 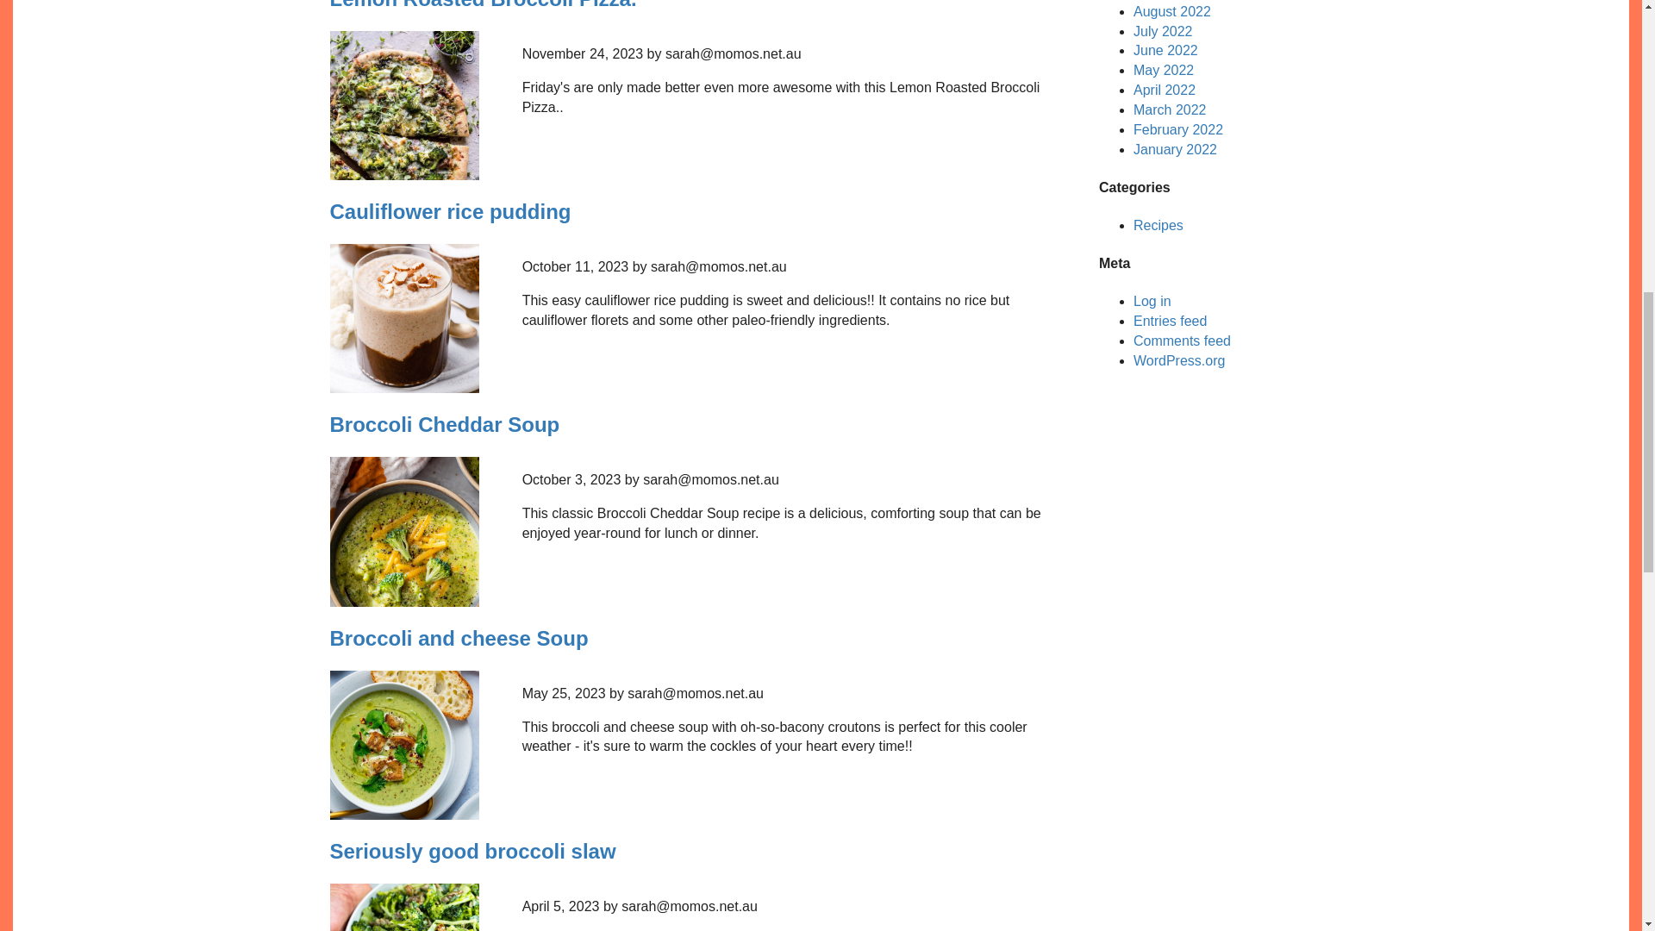 What do you see at coordinates (483, 5) in the screenshot?
I see `Lemon Roasted Broccoli Pizza.` at bounding box center [483, 5].